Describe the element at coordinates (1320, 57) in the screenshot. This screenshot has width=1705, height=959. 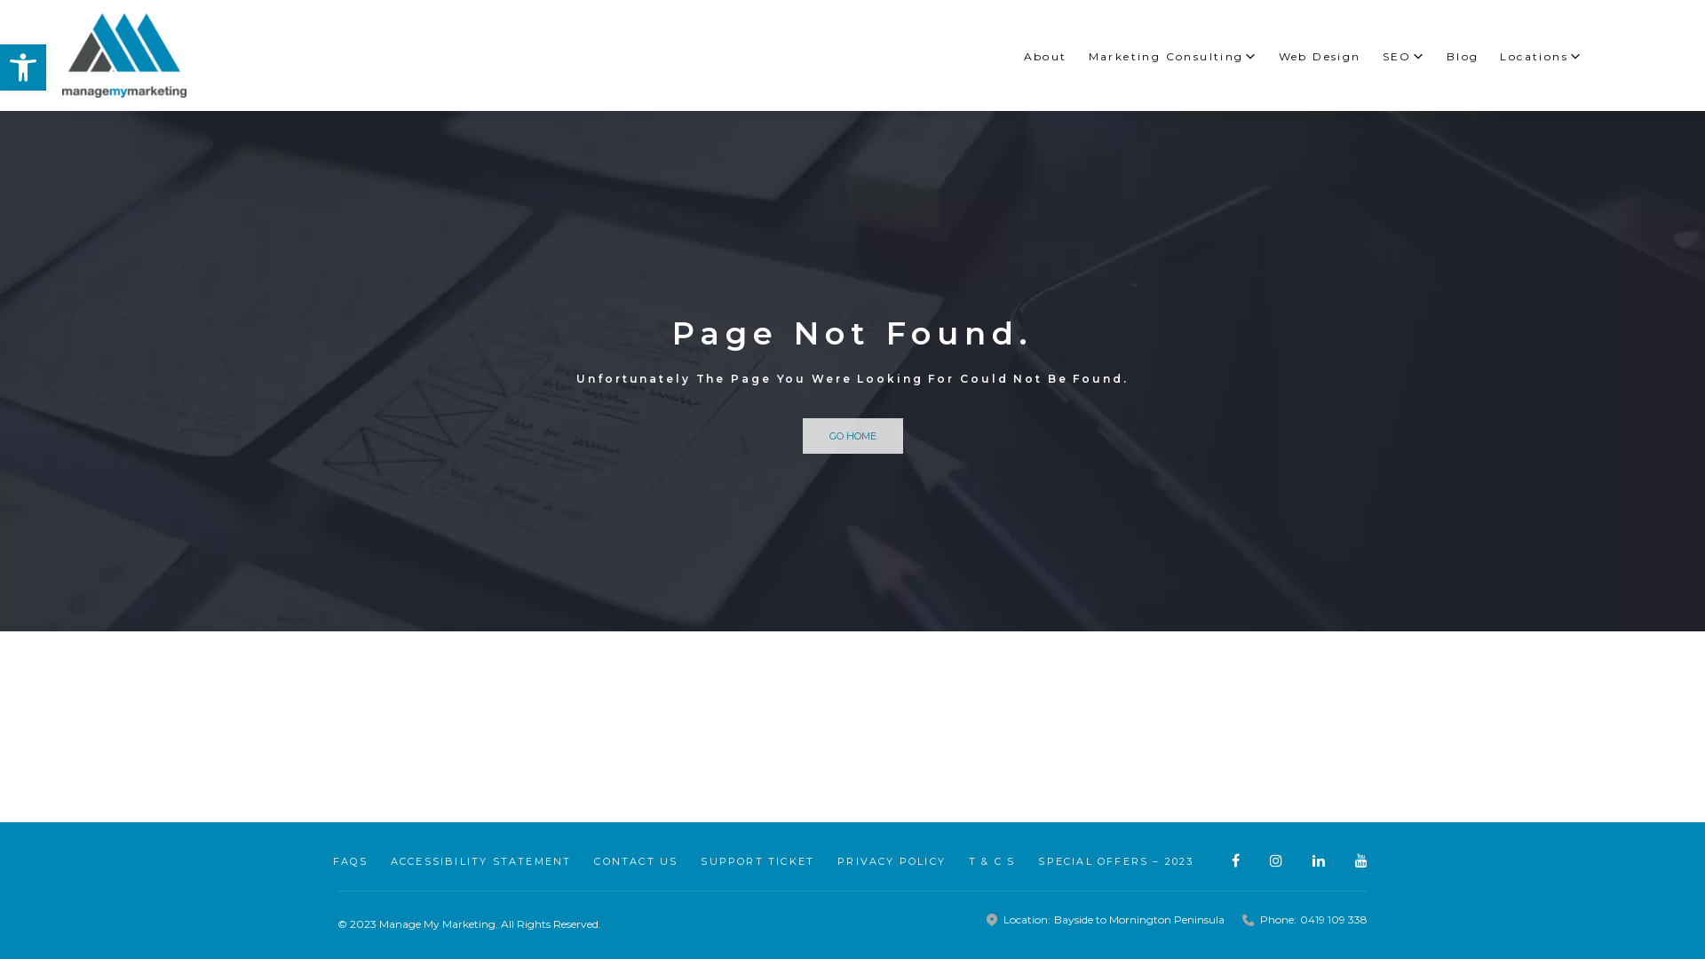
I see `Web Design` at that location.